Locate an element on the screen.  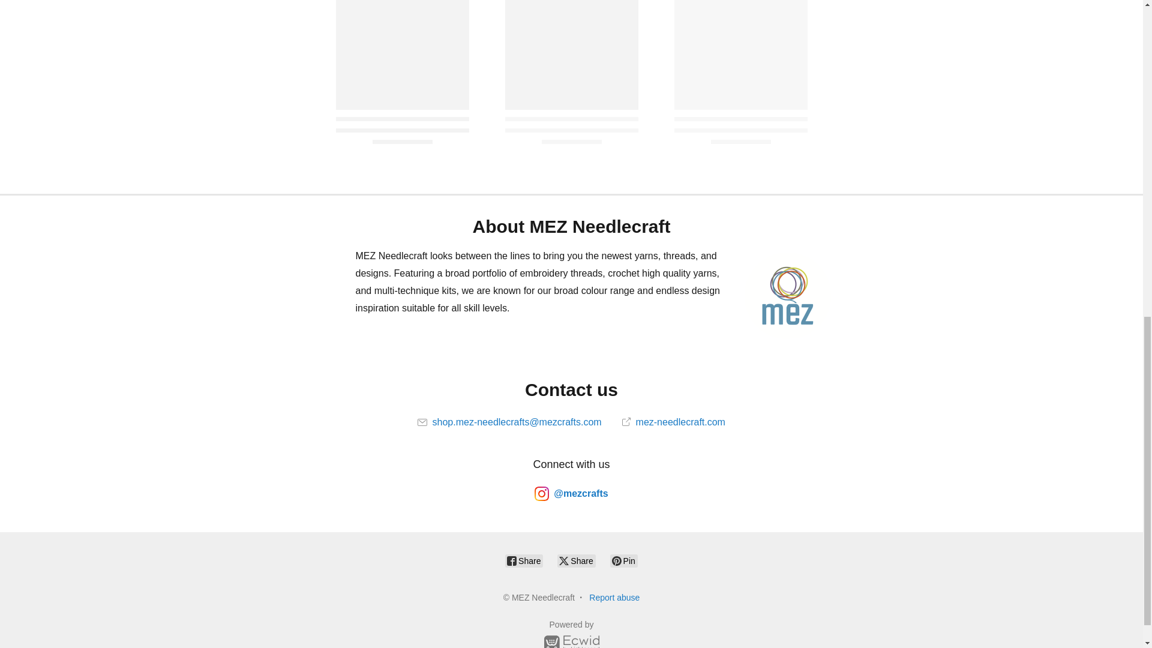
Share is located at coordinates (524, 561).